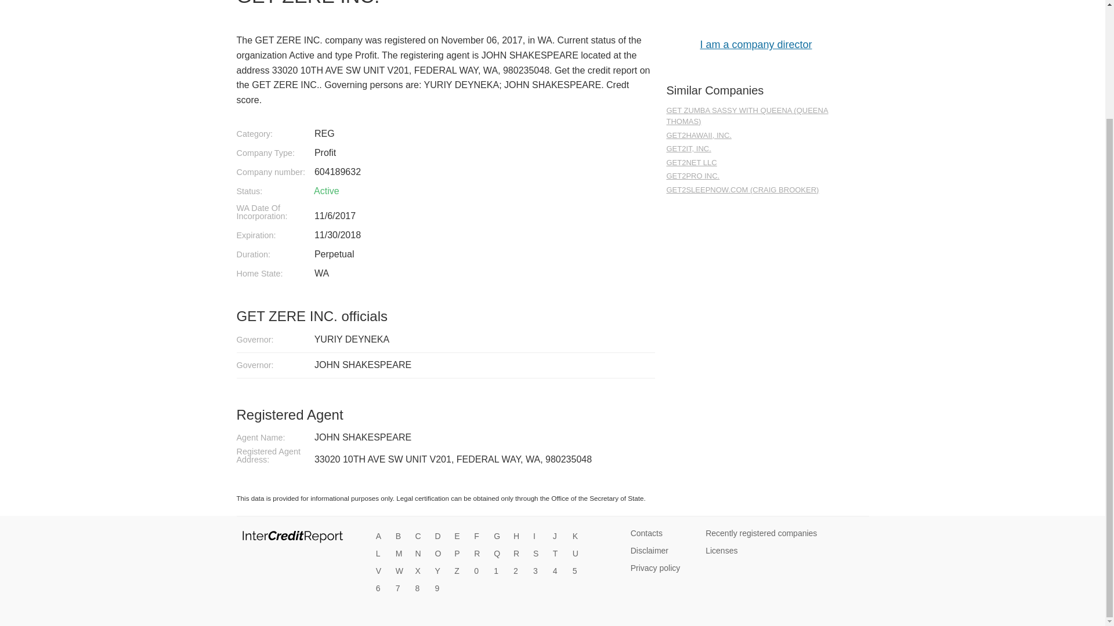 The height and width of the screenshot is (626, 1114). What do you see at coordinates (538, 572) in the screenshot?
I see `3` at bounding box center [538, 572].